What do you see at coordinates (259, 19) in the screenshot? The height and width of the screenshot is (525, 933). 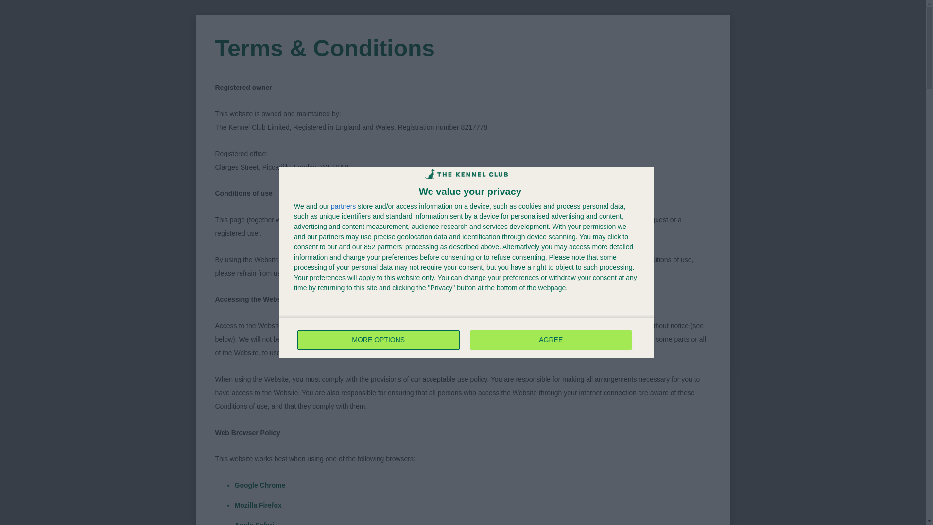 I see `Microsoft Edge` at bounding box center [259, 19].